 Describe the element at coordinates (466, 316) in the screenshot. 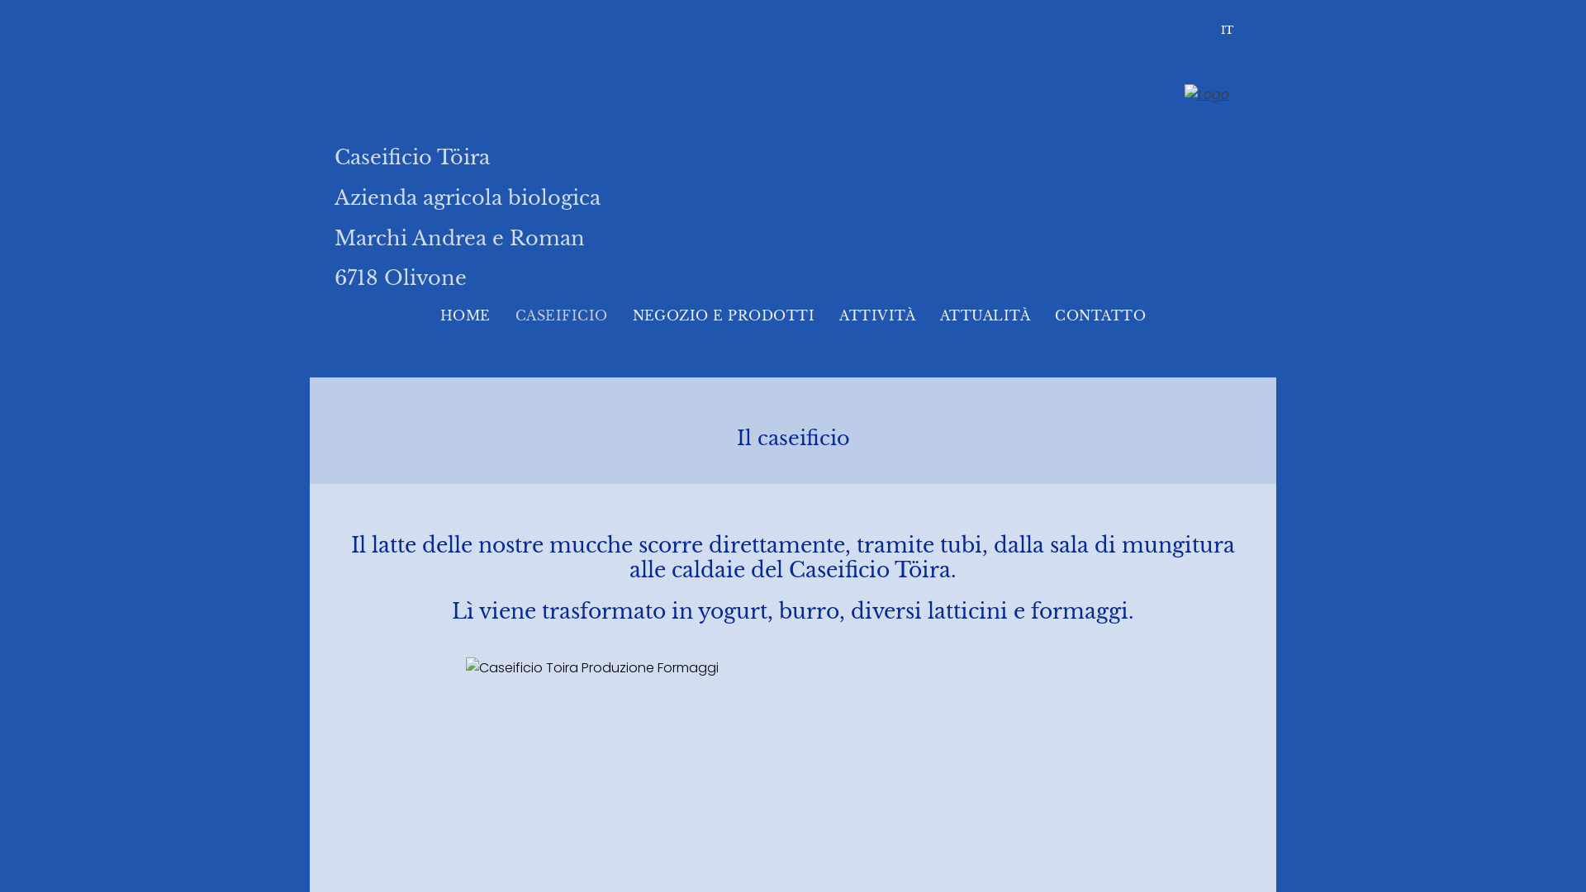

I see `HOME` at that location.